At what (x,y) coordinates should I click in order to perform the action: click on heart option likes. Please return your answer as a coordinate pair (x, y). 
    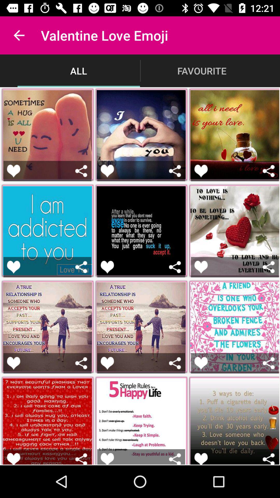
    Looking at the image, I should click on (201, 171).